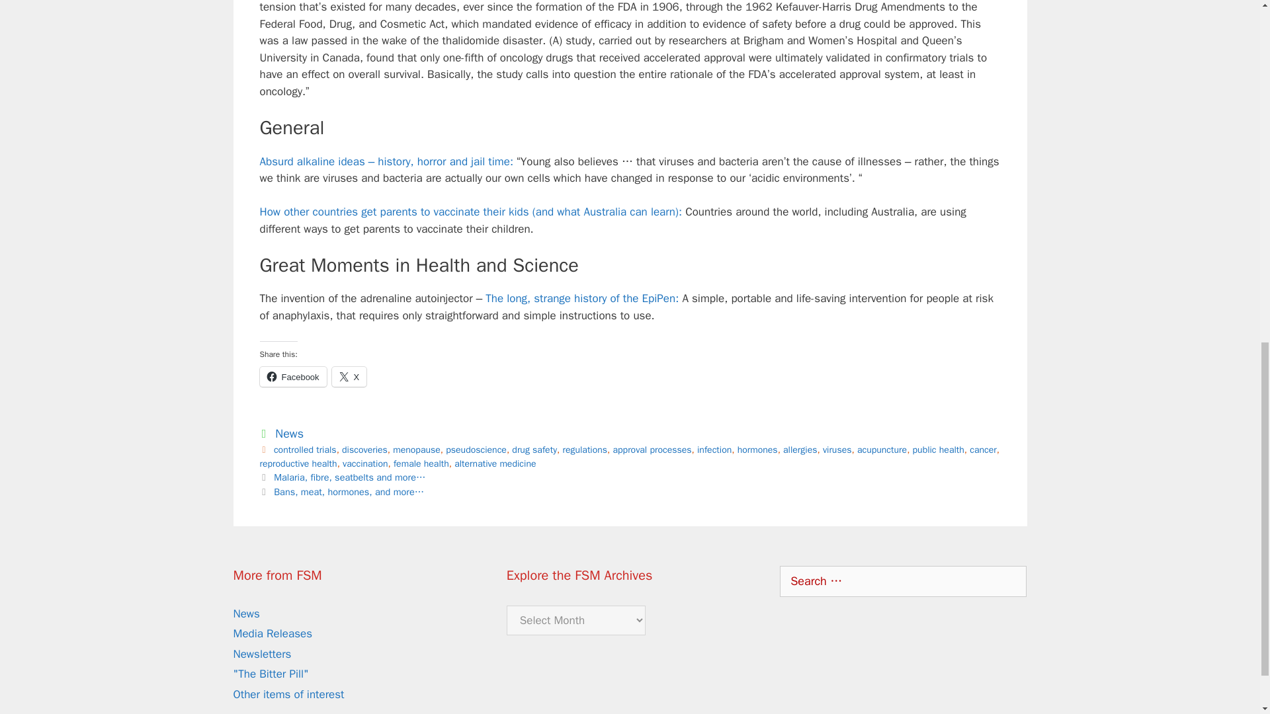 This screenshot has width=1270, height=714. I want to click on Facebook, so click(292, 377).